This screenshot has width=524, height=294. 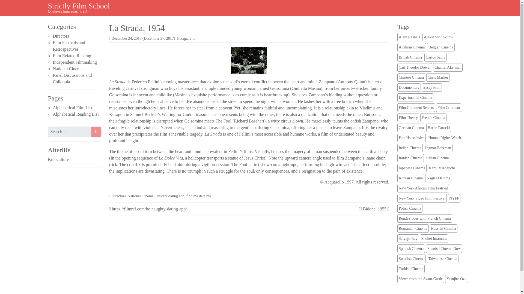 What do you see at coordinates (61, 36) in the screenshot?
I see `Directors` at bounding box center [61, 36].